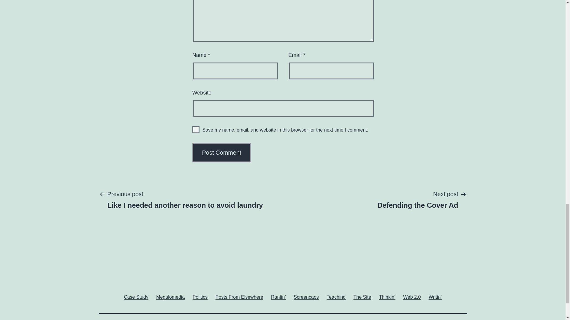  I want to click on yes, so click(196, 130).